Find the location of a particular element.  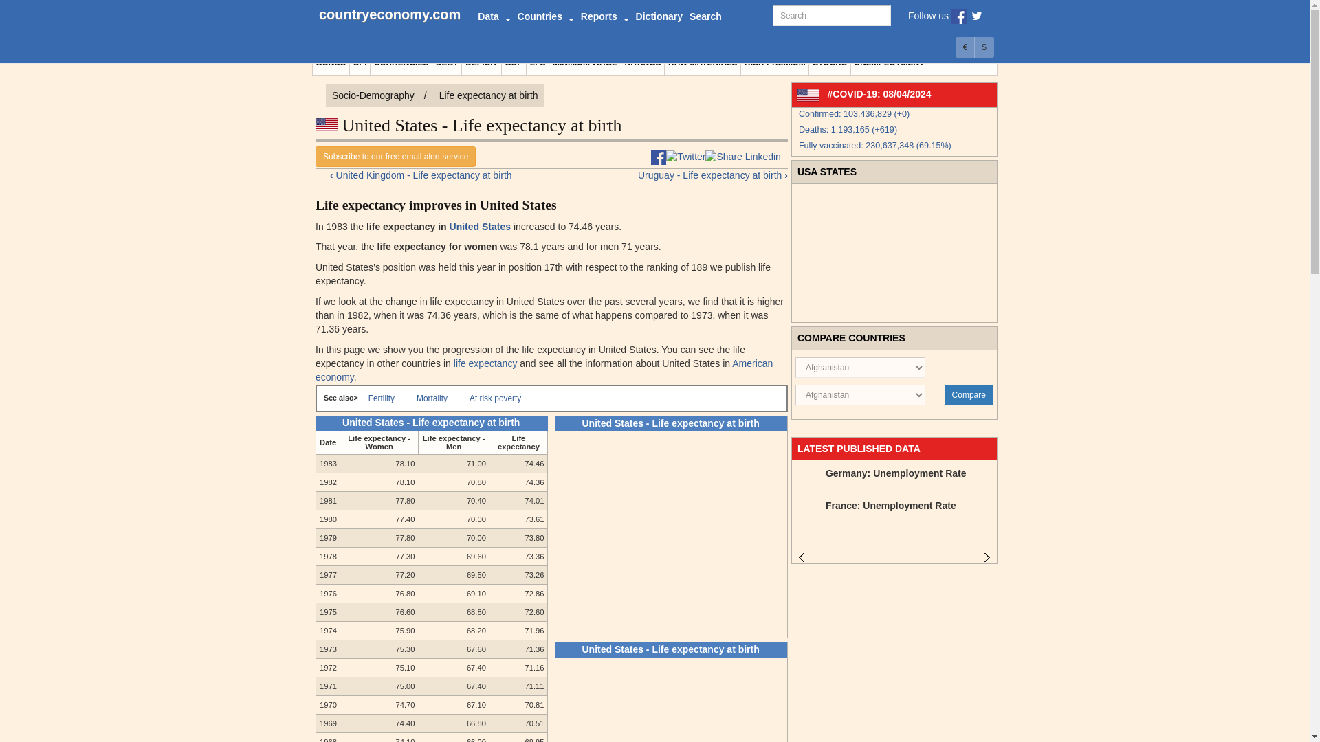

DEFICIT is located at coordinates (481, 63).